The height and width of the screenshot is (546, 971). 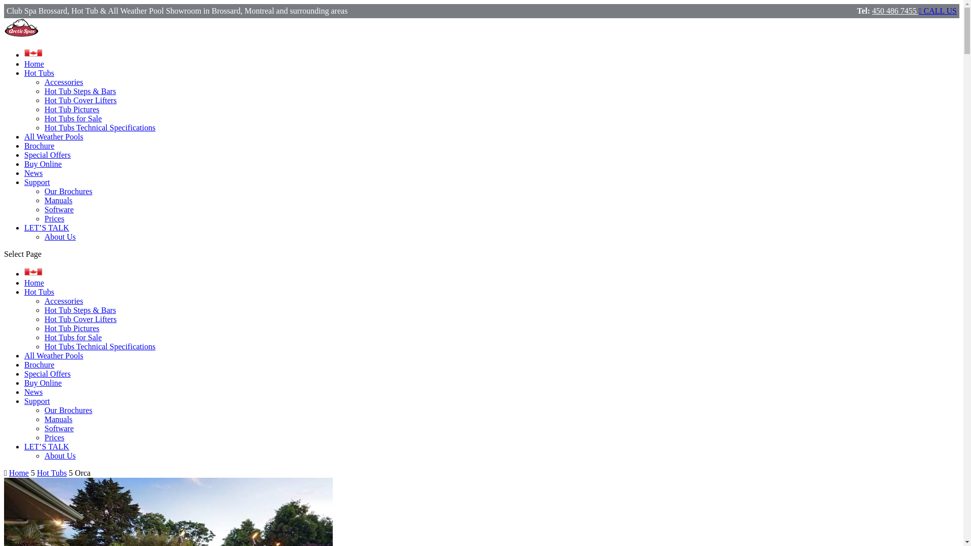 I want to click on Hot Tub Steps & Bars, so click(x=80, y=91).